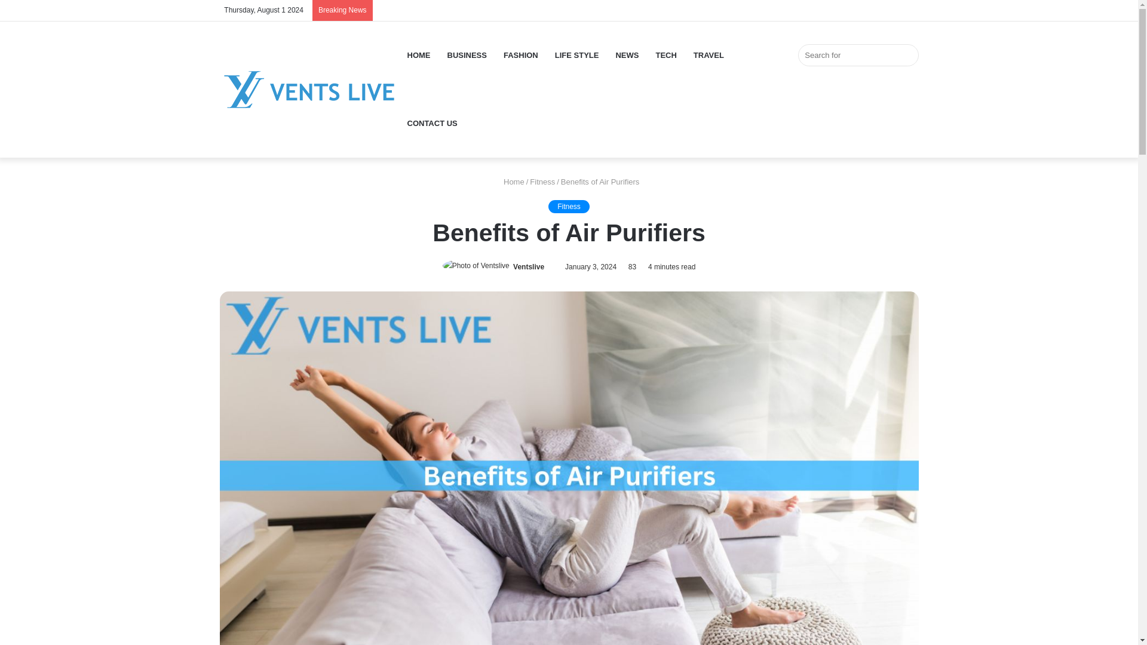 Image resolution: width=1147 pixels, height=645 pixels. I want to click on Ventslive, so click(528, 266).